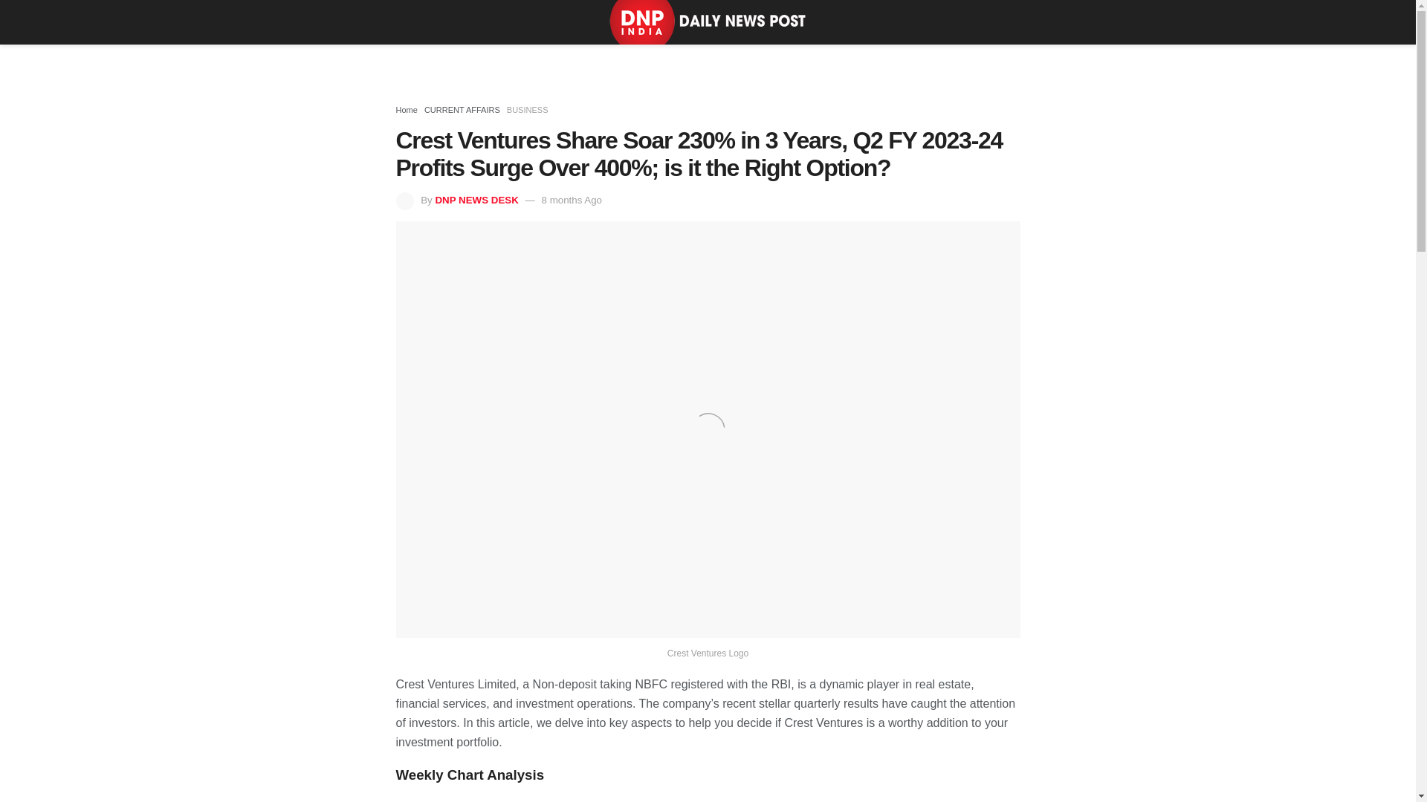  What do you see at coordinates (527, 110) in the screenshot?
I see `BUSINESS` at bounding box center [527, 110].